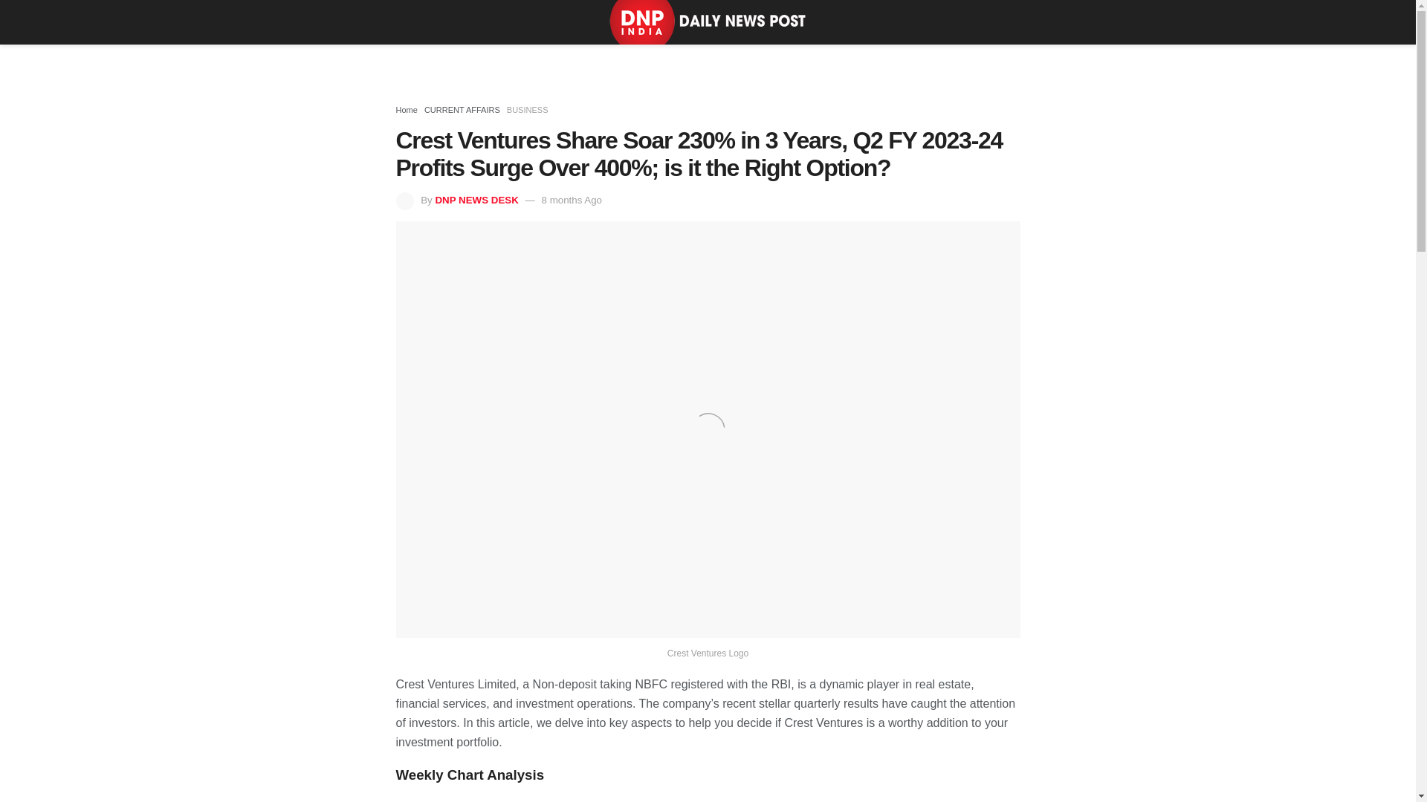  What do you see at coordinates (527, 110) in the screenshot?
I see `BUSINESS` at bounding box center [527, 110].